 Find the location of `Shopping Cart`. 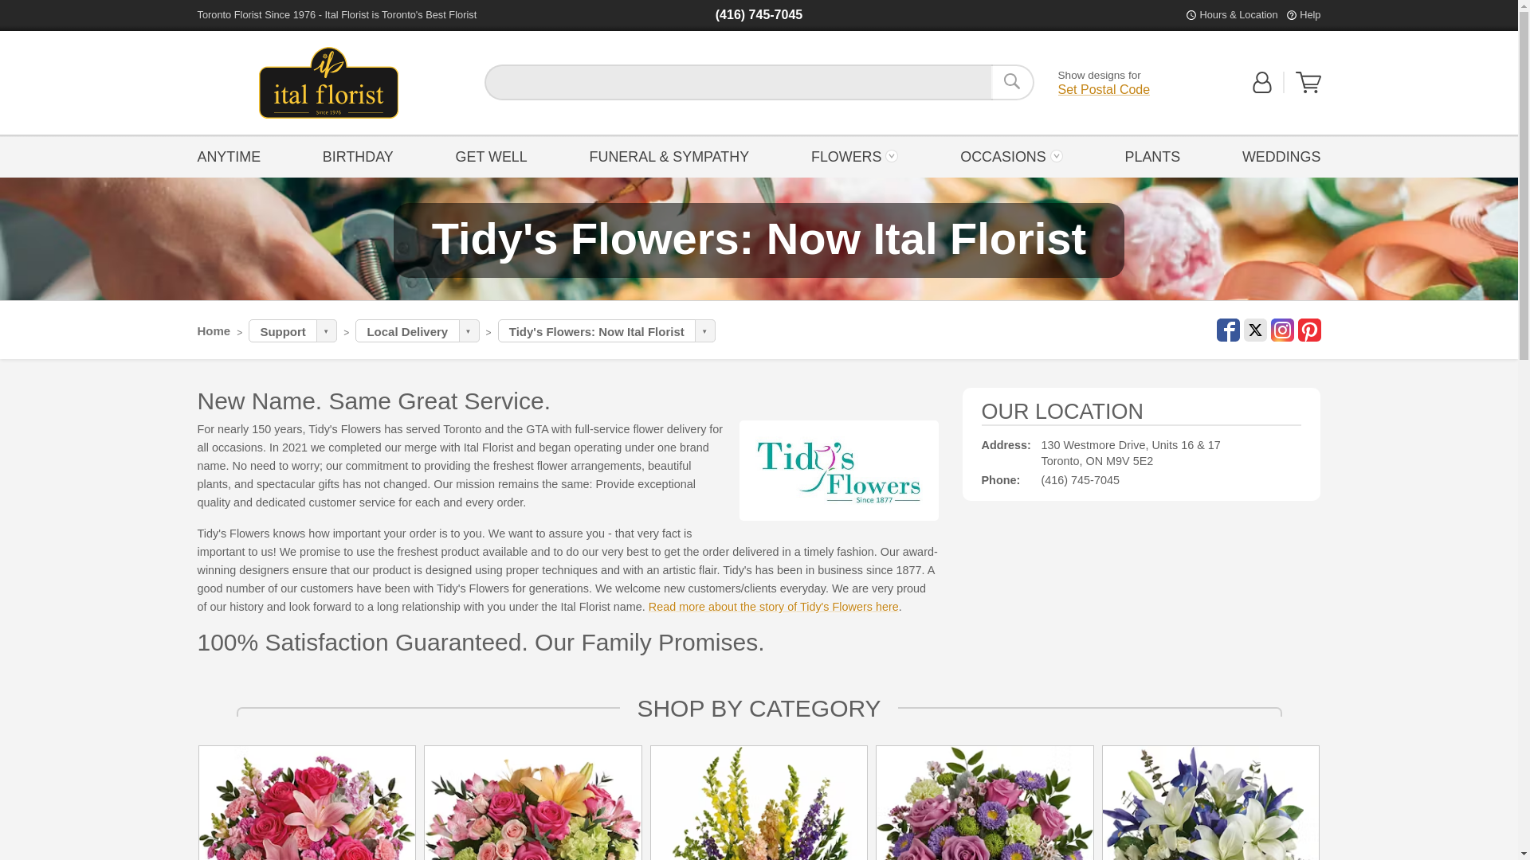

Shopping Cart is located at coordinates (1308, 89).